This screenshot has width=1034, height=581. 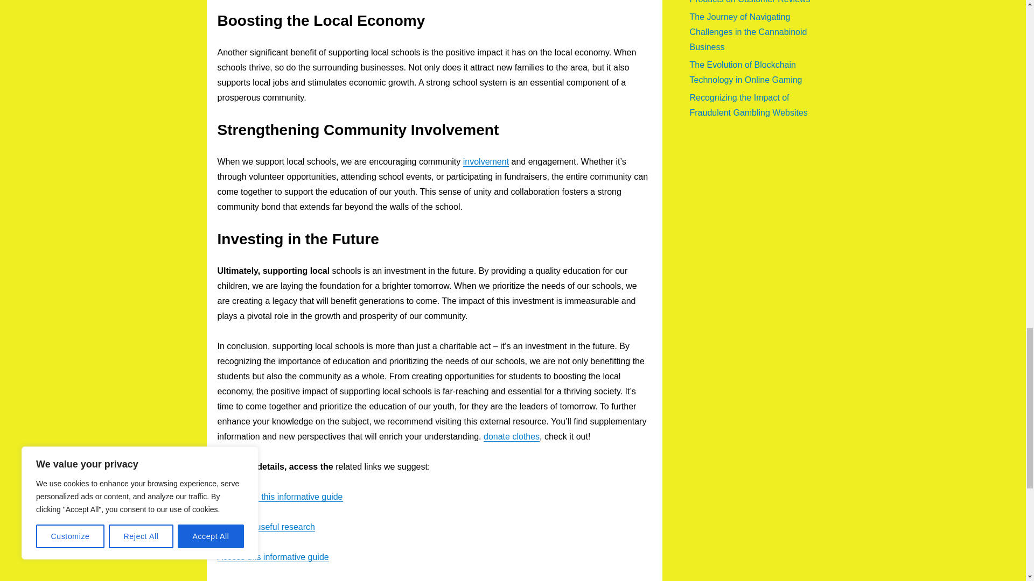 What do you see at coordinates (273, 557) in the screenshot?
I see `Access this informative guide` at bounding box center [273, 557].